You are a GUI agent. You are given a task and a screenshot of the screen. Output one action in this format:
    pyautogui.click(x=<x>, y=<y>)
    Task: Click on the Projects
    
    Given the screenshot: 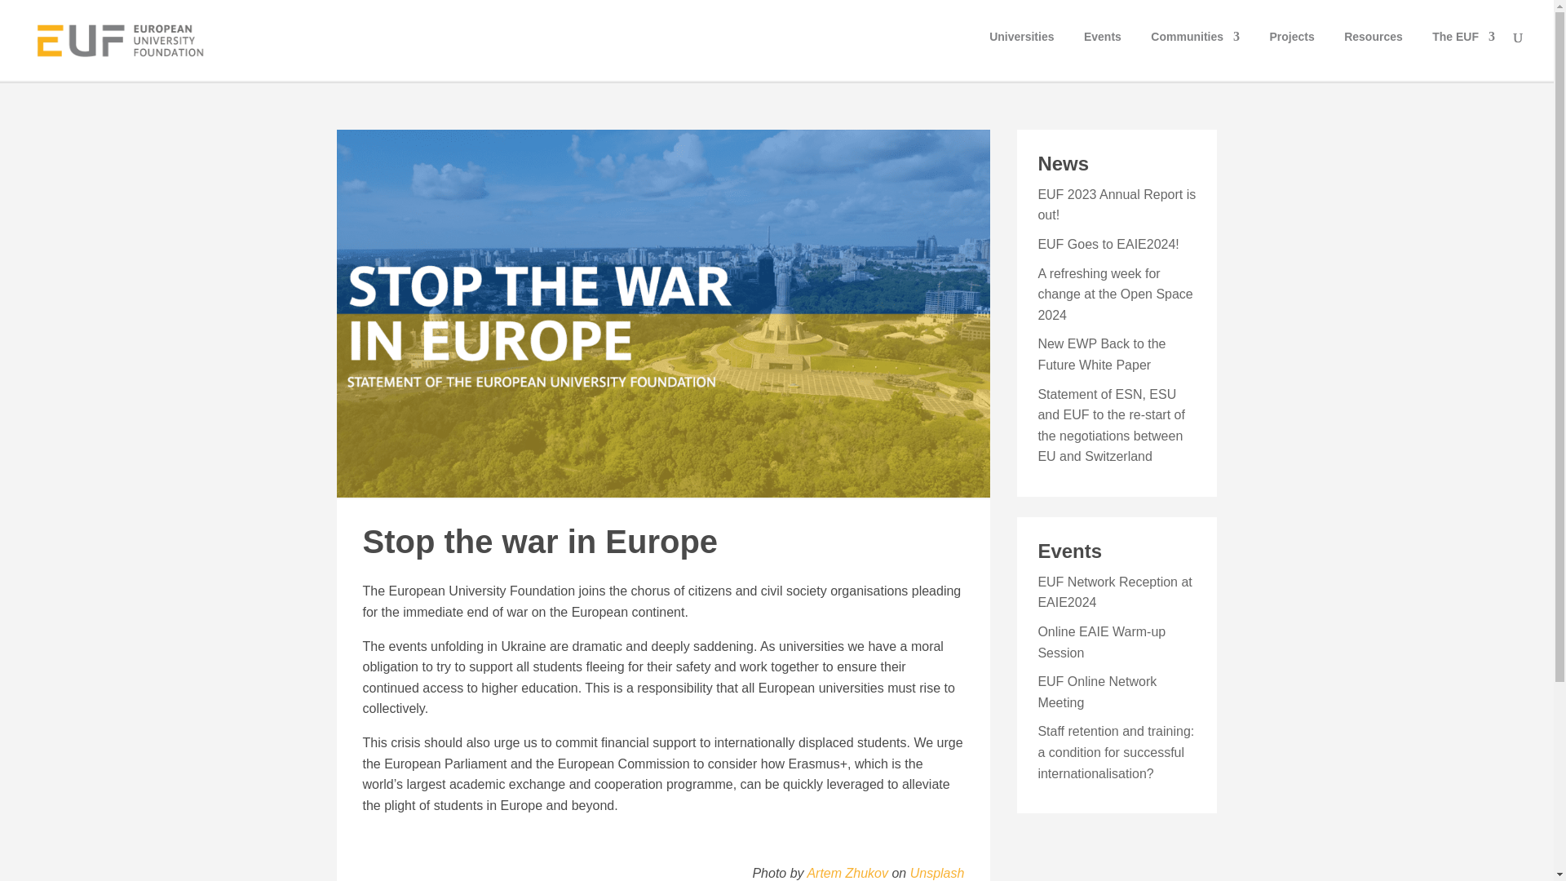 What is the action you would take?
    pyautogui.click(x=1290, y=51)
    